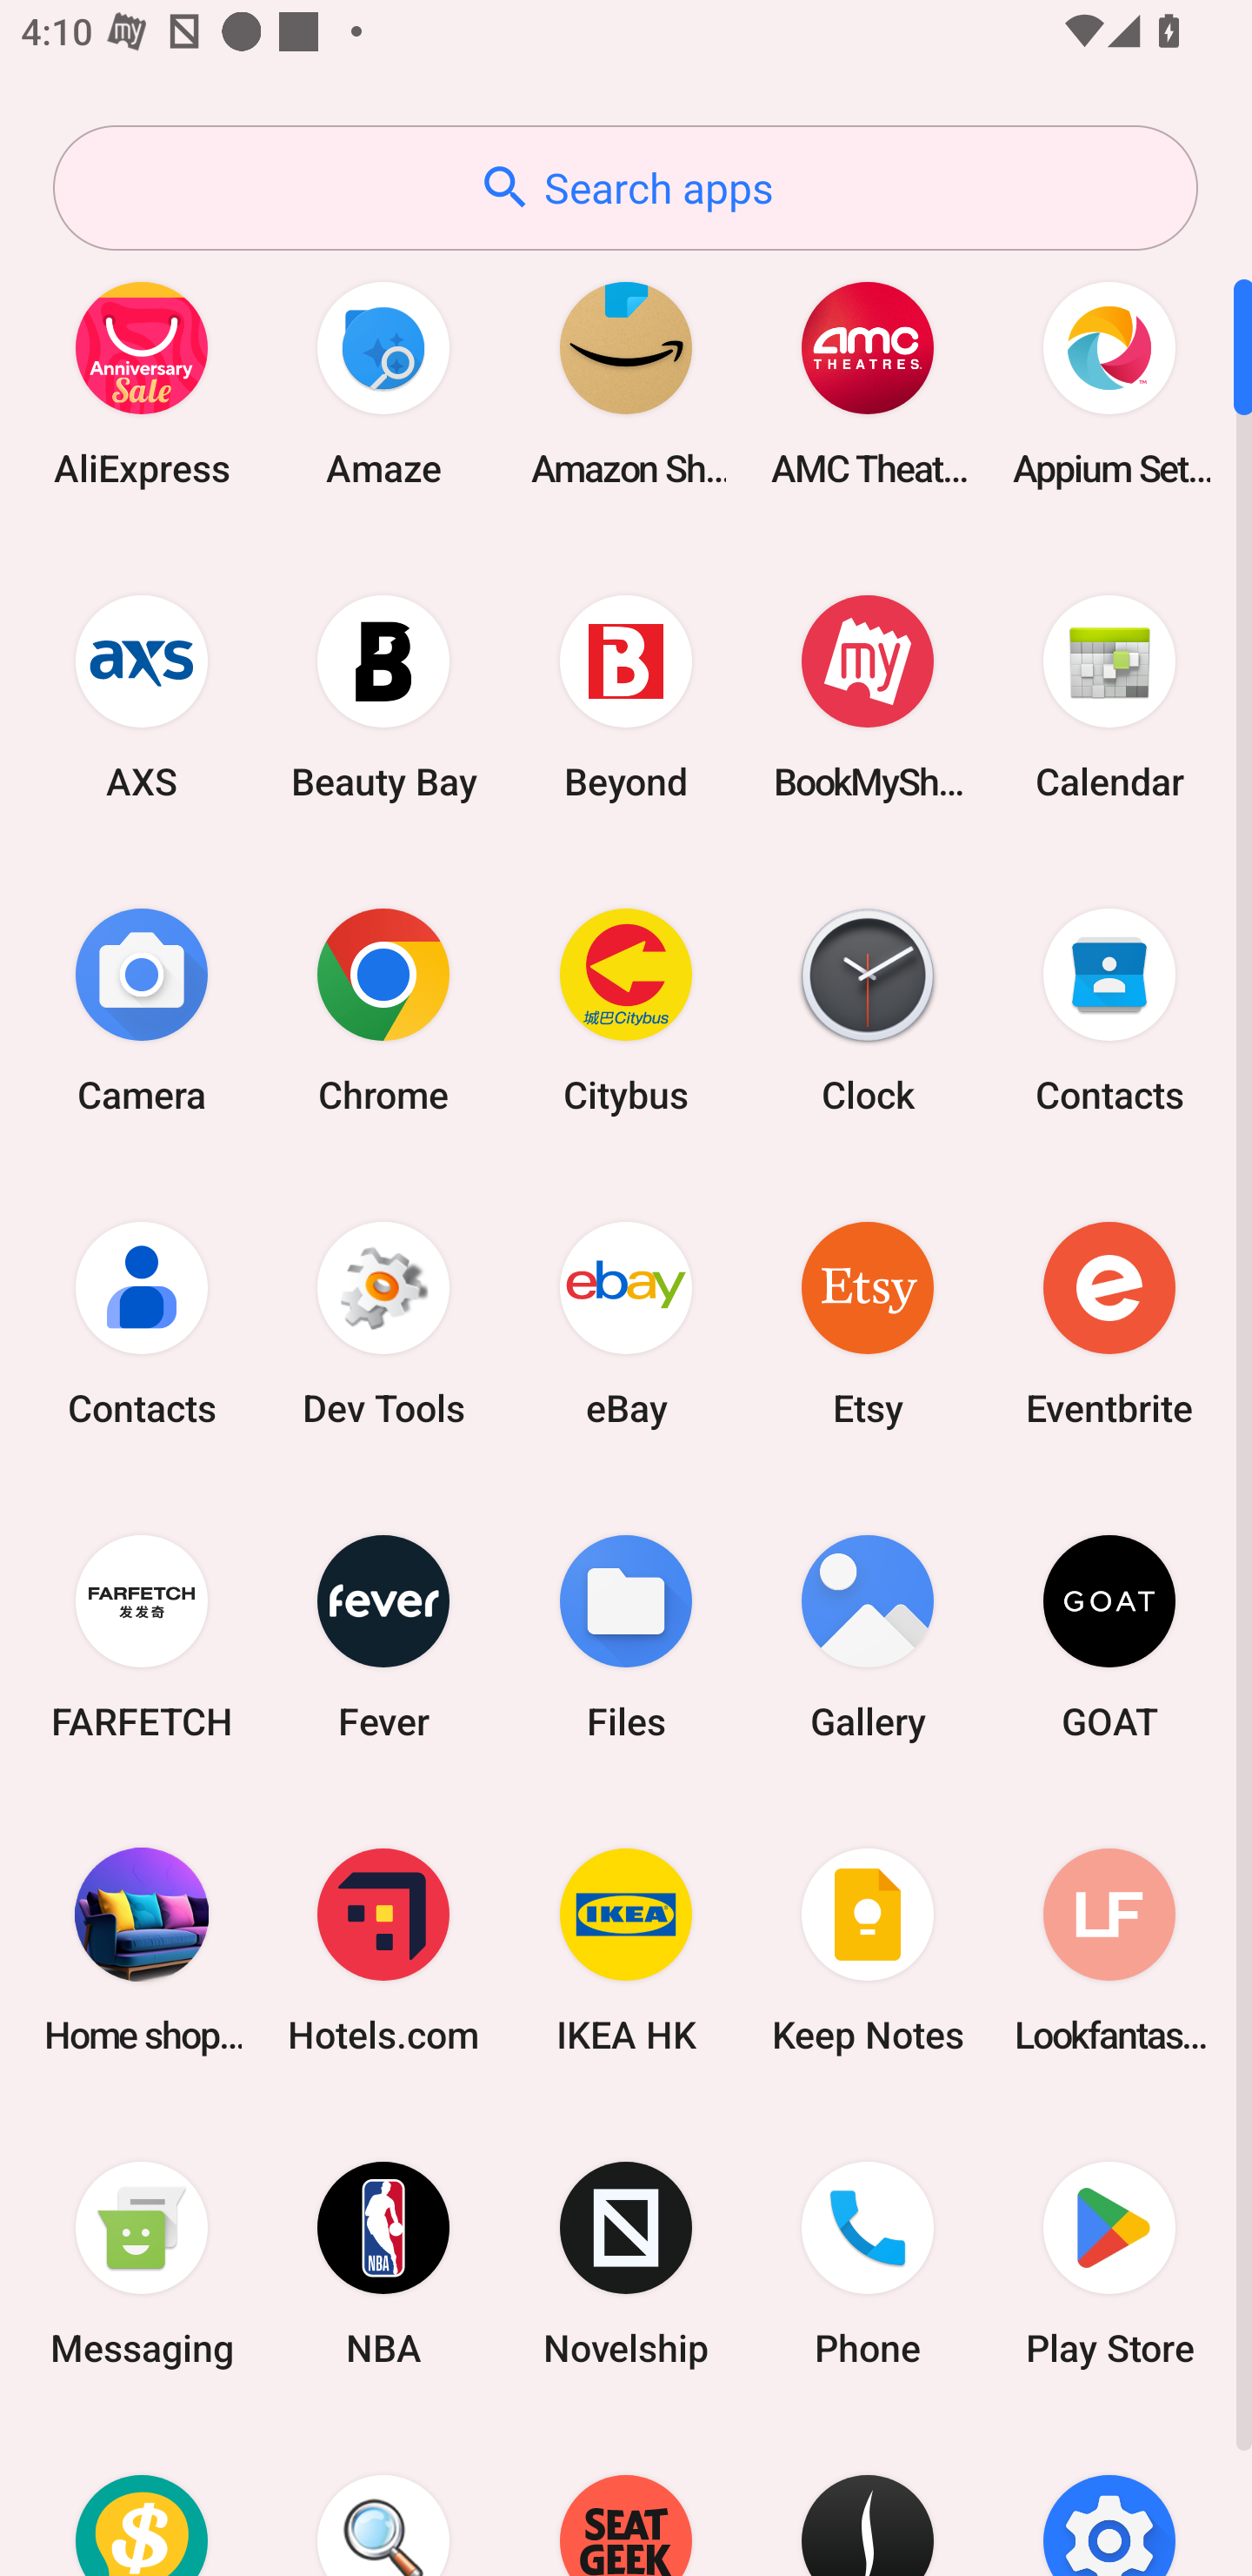  Describe the element at coordinates (1109, 2499) in the screenshot. I see `Settings` at that location.